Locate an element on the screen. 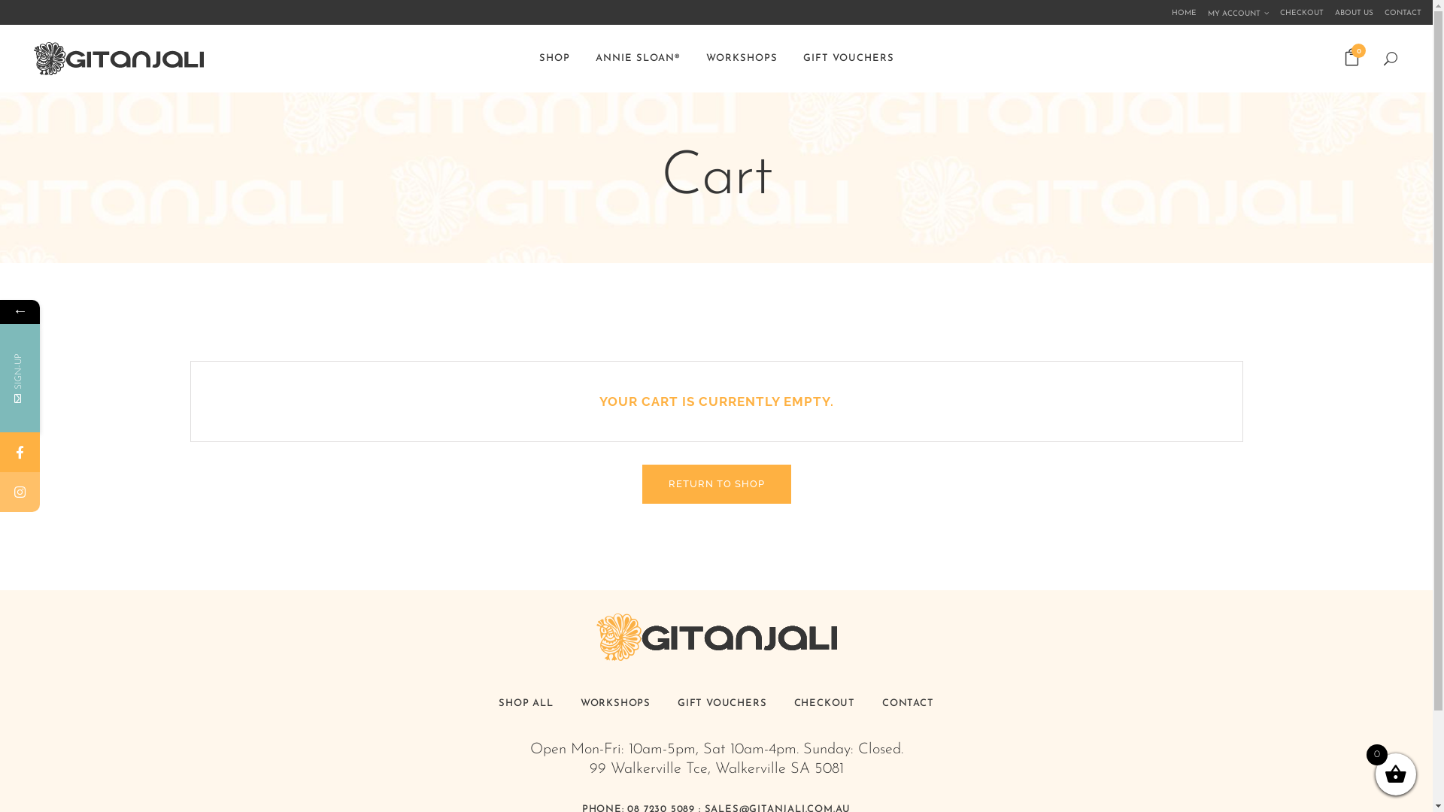 This screenshot has height=812, width=1444. SHOP is located at coordinates (555, 59).